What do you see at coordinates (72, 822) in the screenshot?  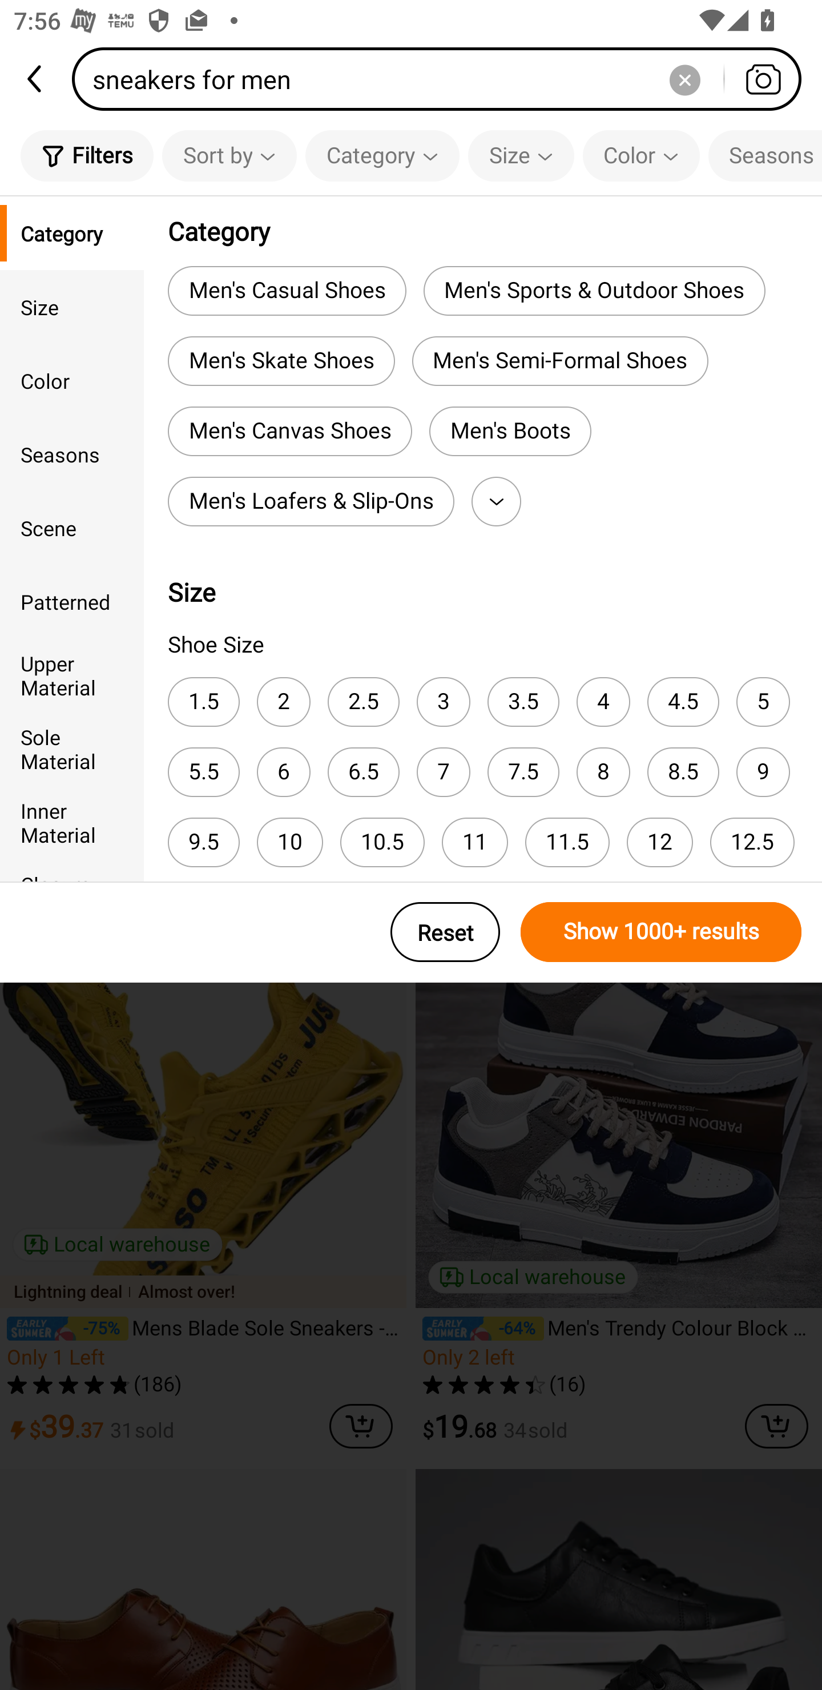 I see `Inner Material` at bounding box center [72, 822].